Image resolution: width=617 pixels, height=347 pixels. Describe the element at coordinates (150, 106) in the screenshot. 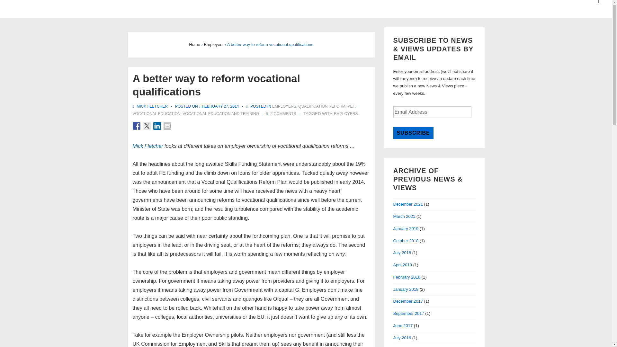

I see `View all posts by Mick Fletcher` at that location.